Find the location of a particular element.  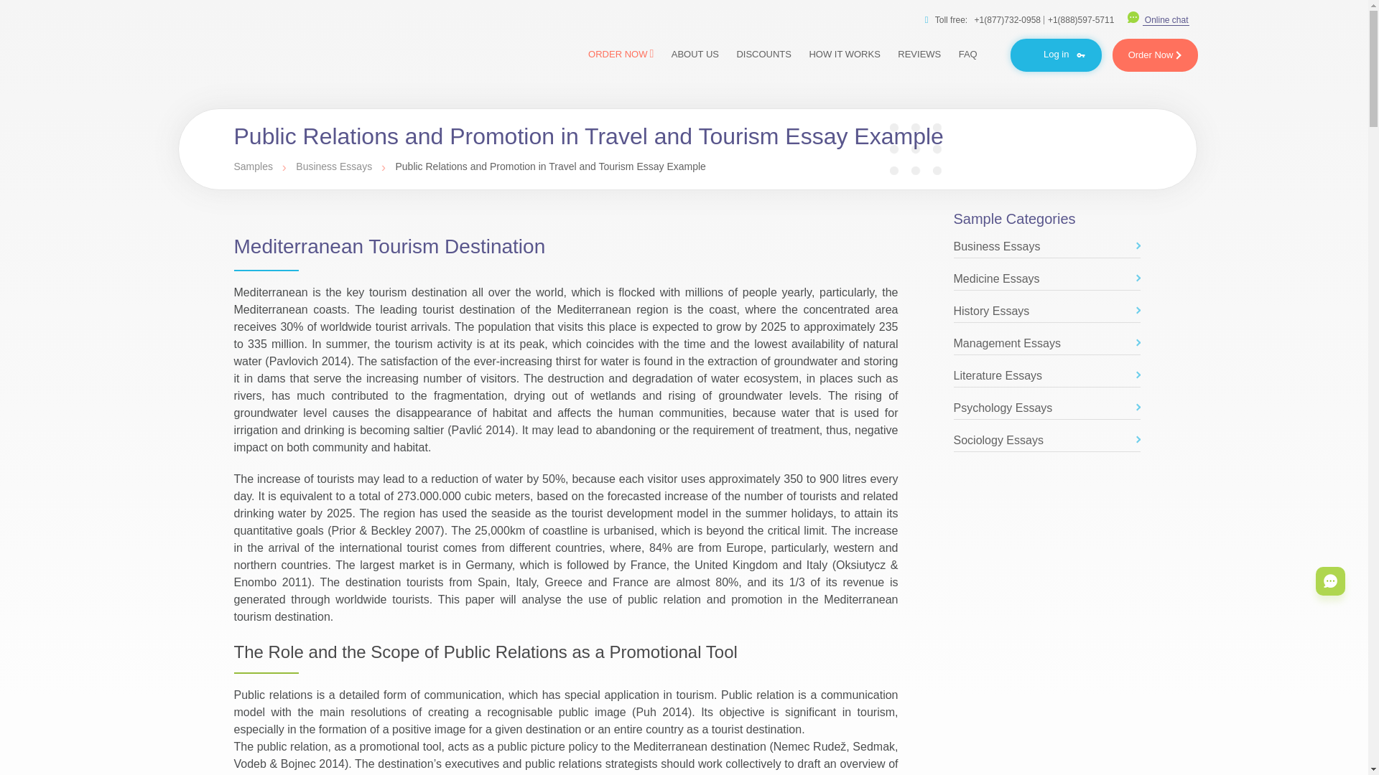

REVIEWS is located at coordinates (919, 54).